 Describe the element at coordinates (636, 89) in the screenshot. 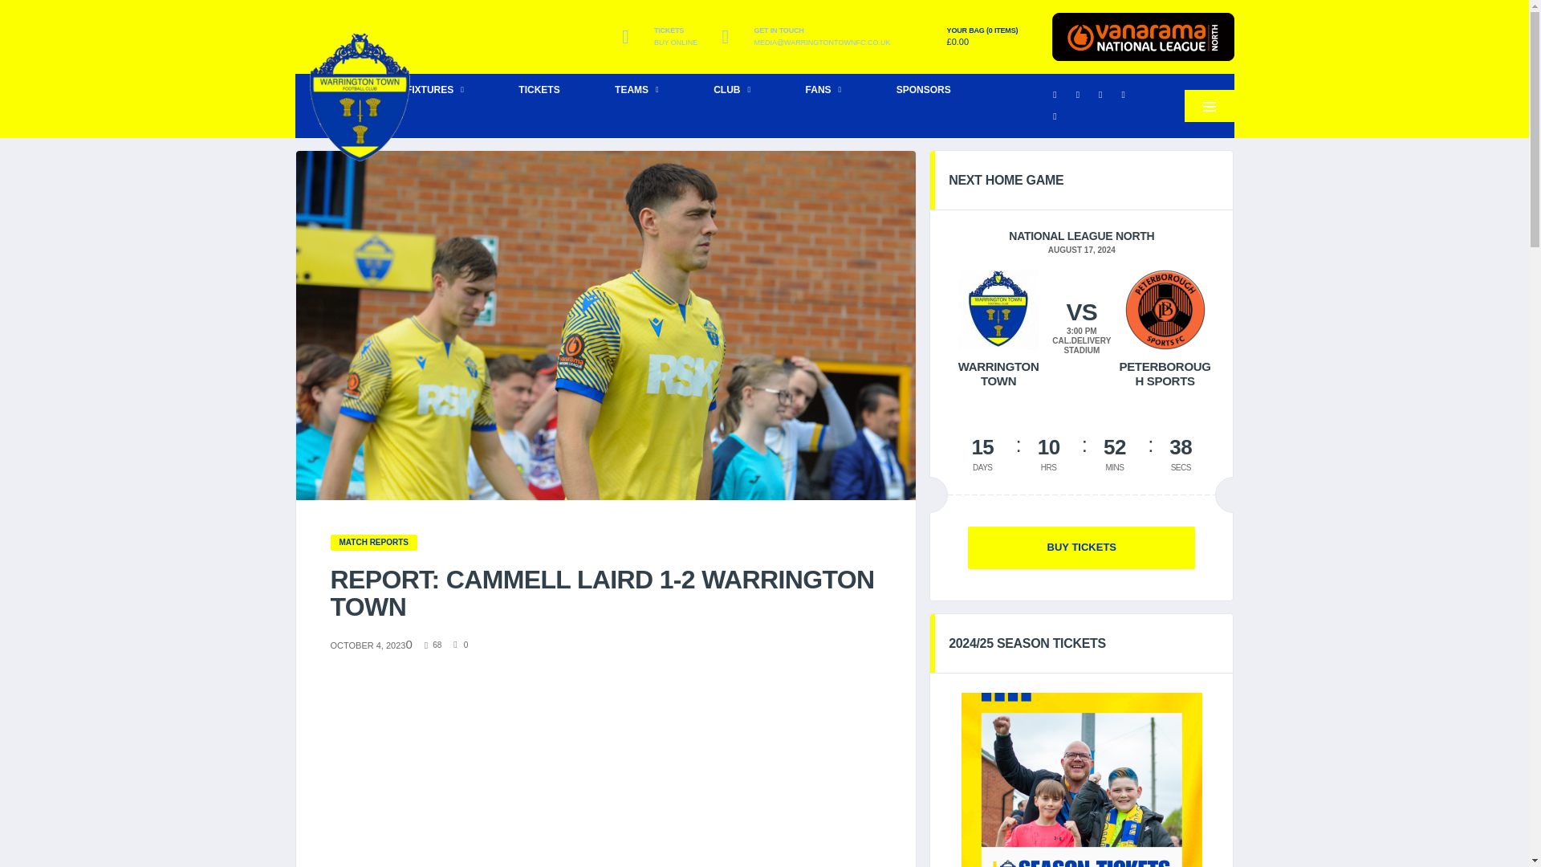

I see `TEAMS` at that location.